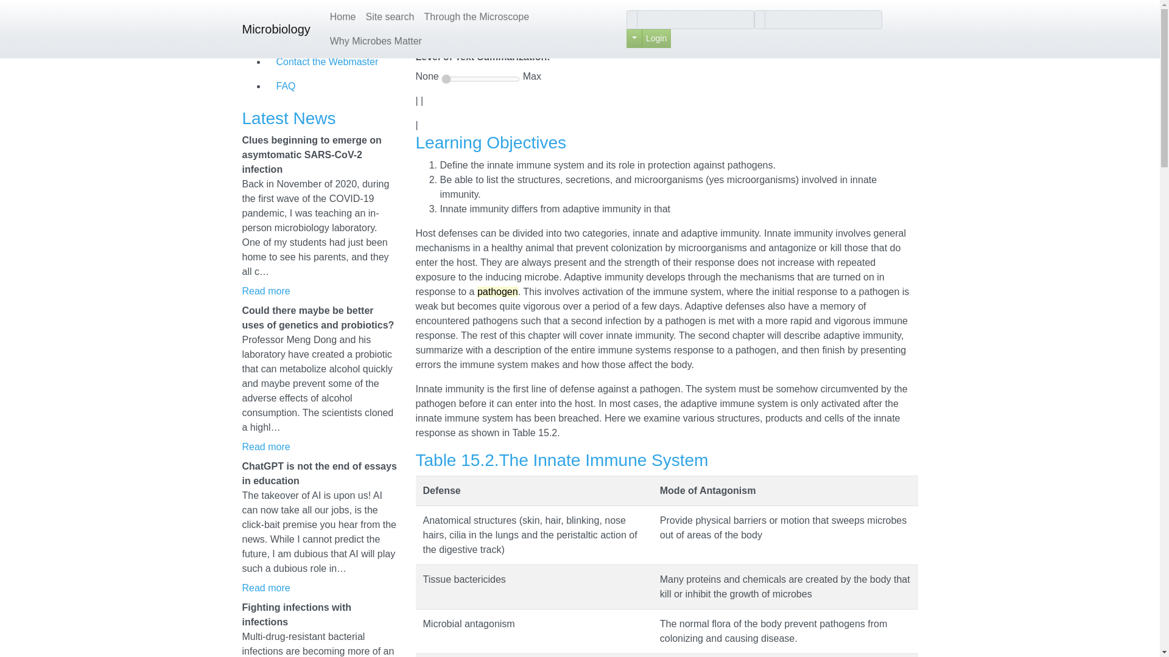  I want to click on Read more, so click(265, 447).